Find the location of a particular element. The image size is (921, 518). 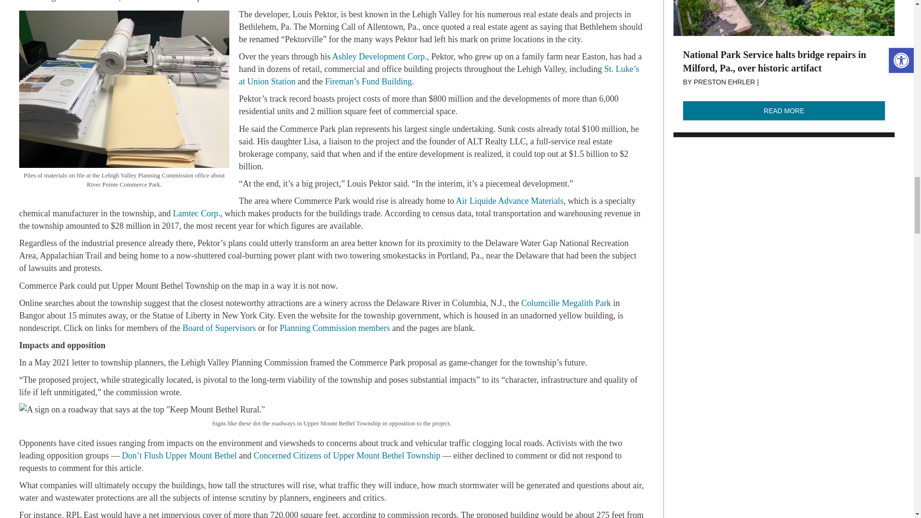

DSCF7814 is located at coordinates (784, 18).